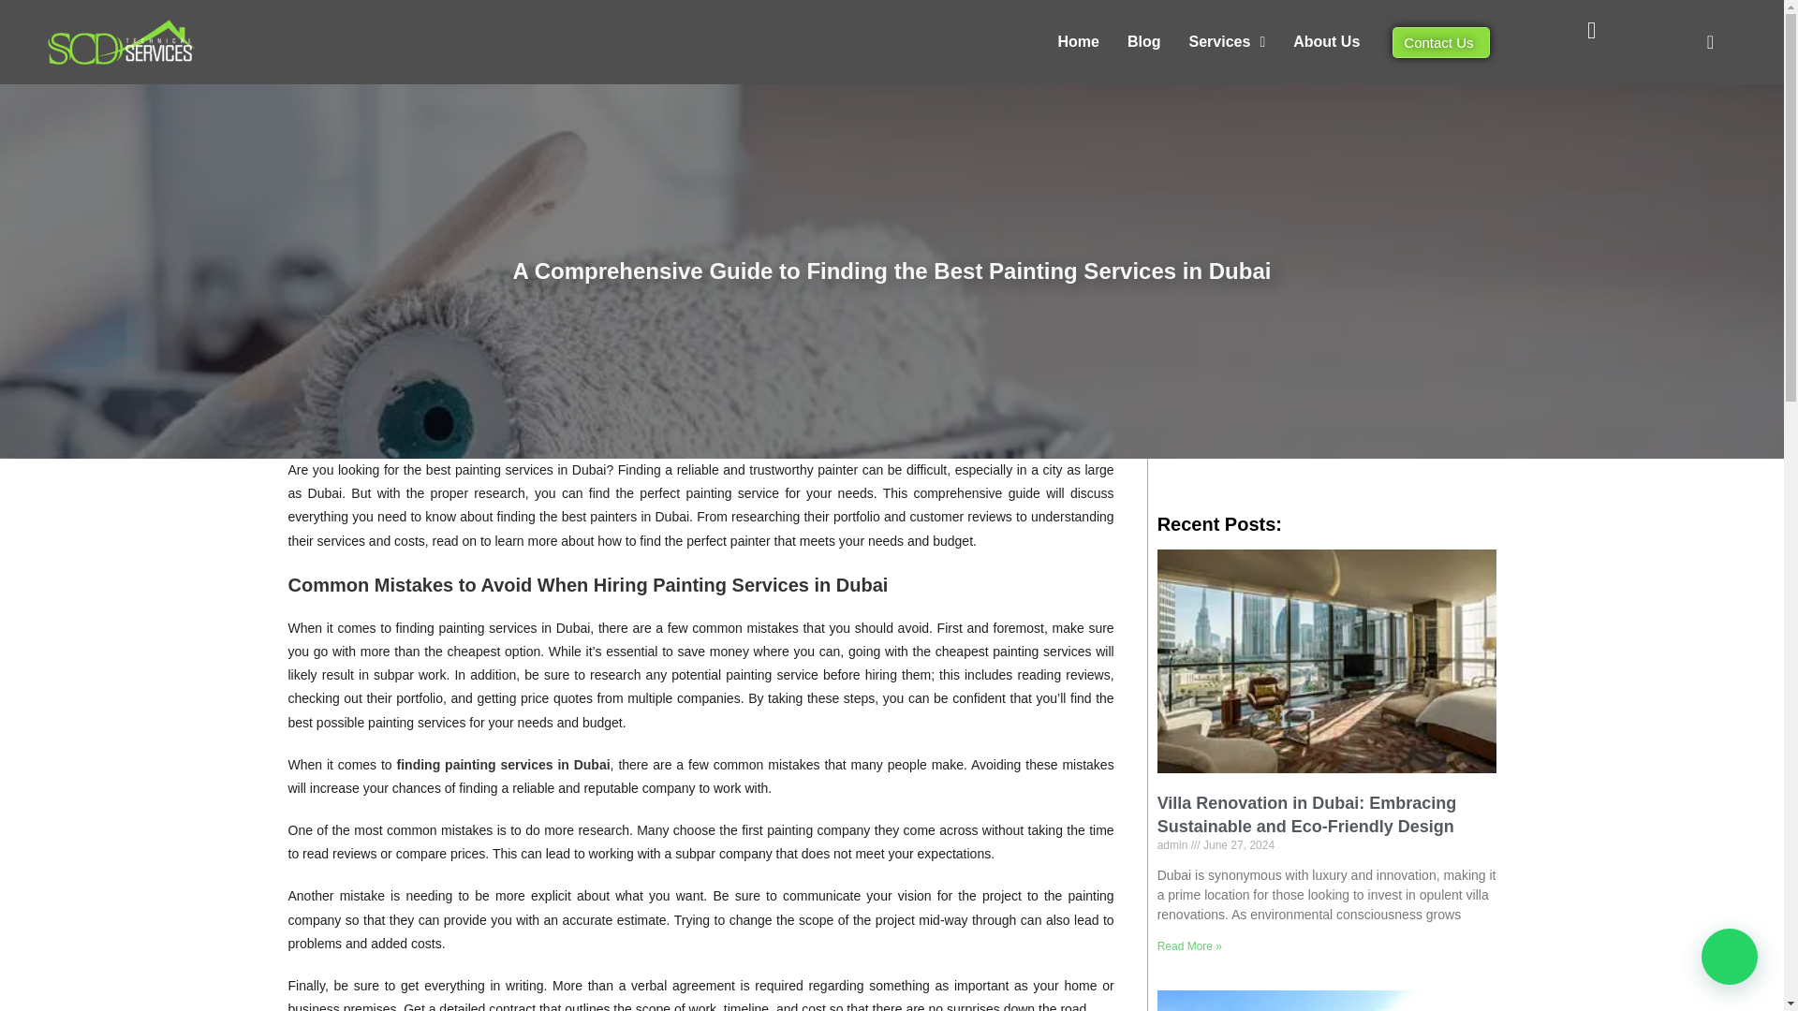 The width and height of the screenshot is (1798, 1011). What do you see at coordinates (1144, 81) in the screenshot?
I see `Blog` at bounding box center [1144, 81].